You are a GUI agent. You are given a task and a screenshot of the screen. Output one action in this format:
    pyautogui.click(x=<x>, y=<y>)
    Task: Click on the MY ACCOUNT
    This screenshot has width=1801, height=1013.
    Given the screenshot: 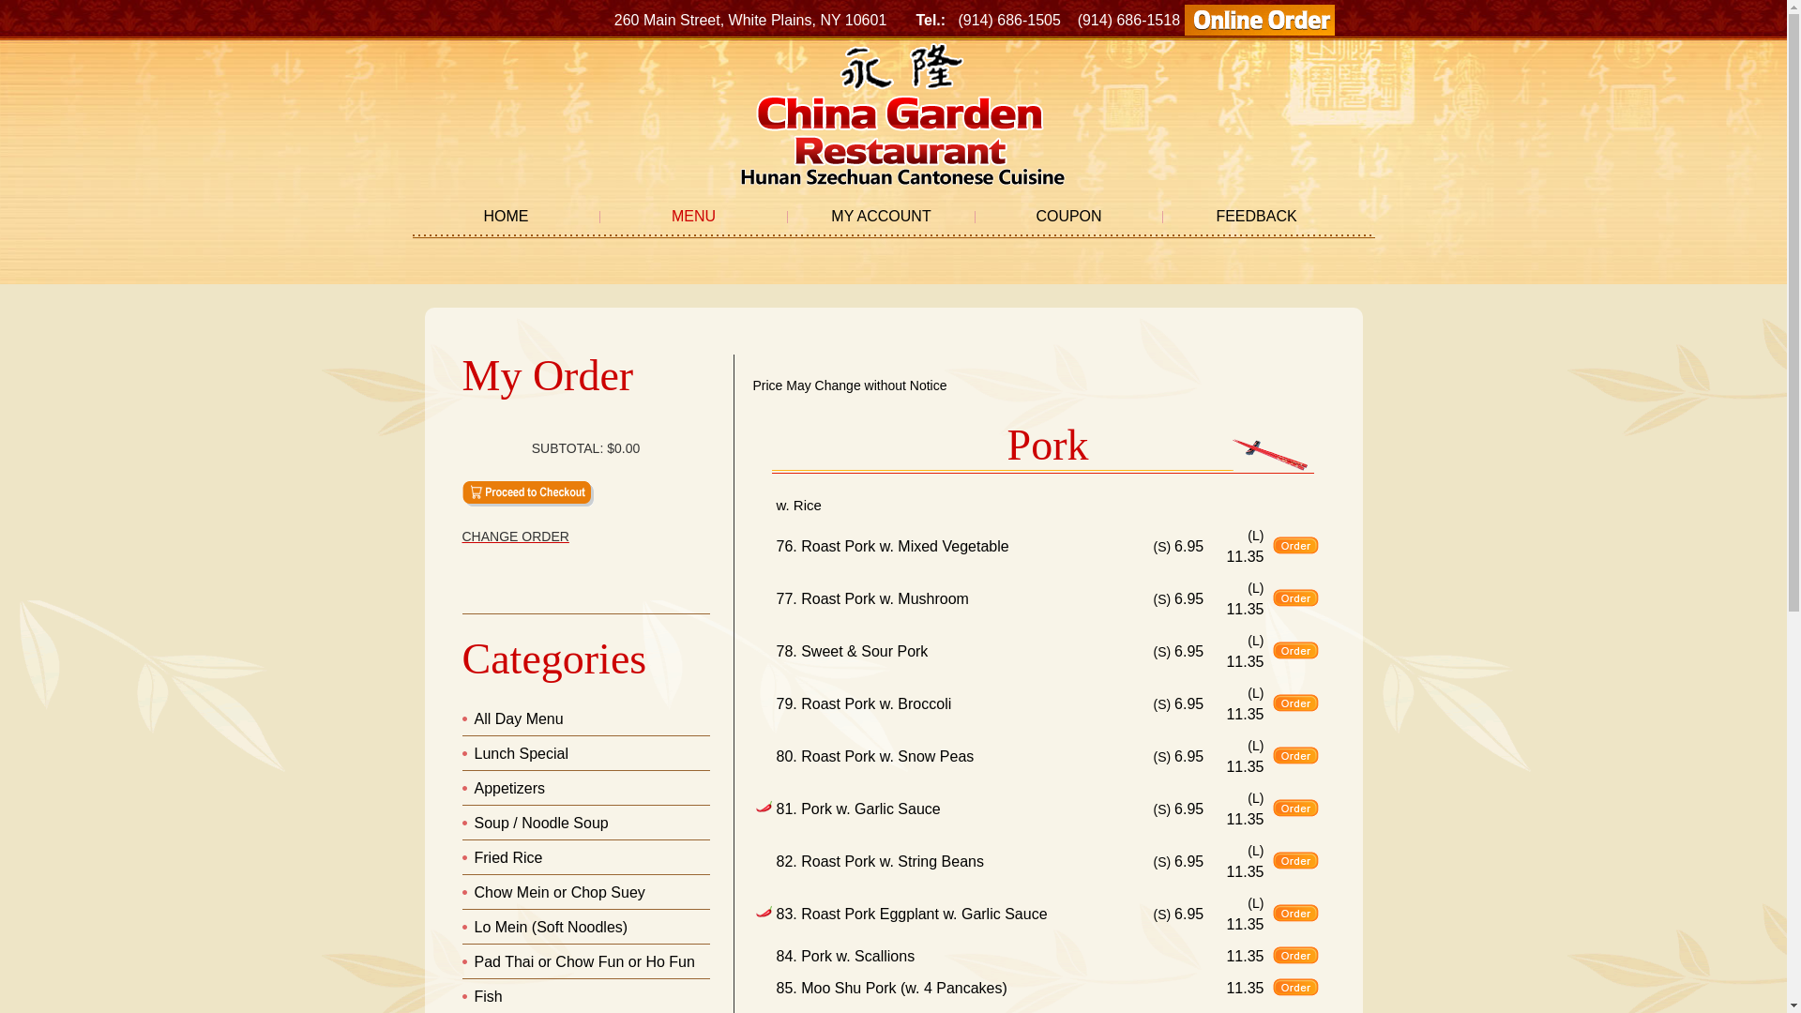 What is the action you would take?
    pyautogui.click(x=882, y=217)
    